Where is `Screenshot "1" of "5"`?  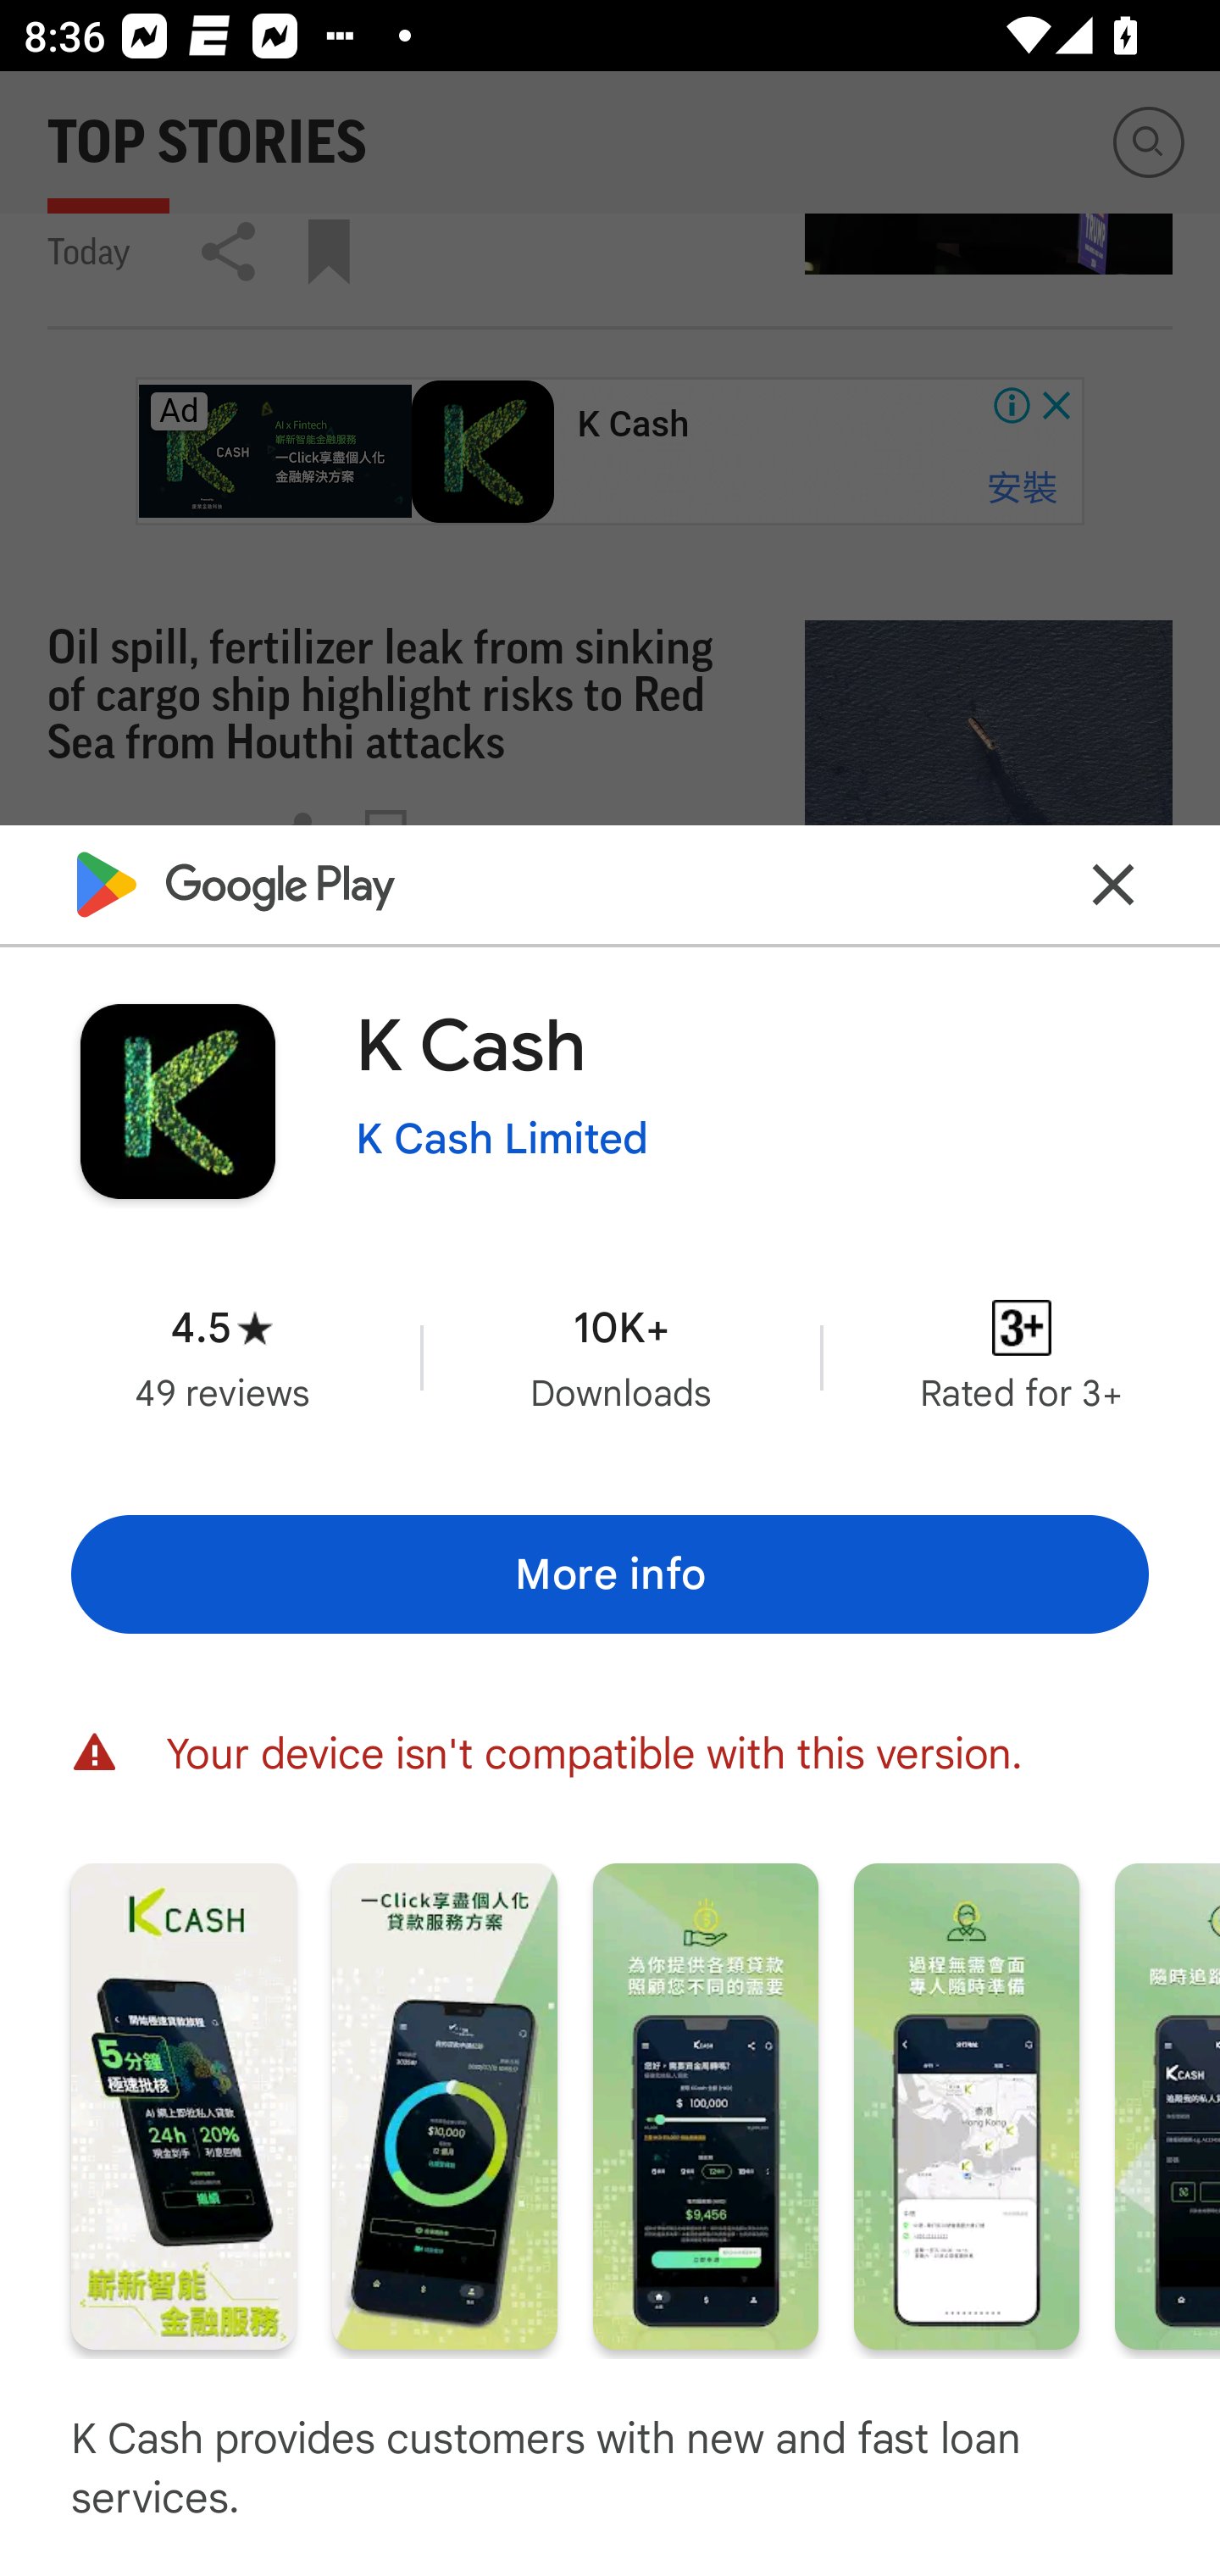
Screenshot "1" of "5" is located at coordinates (183, 2105).